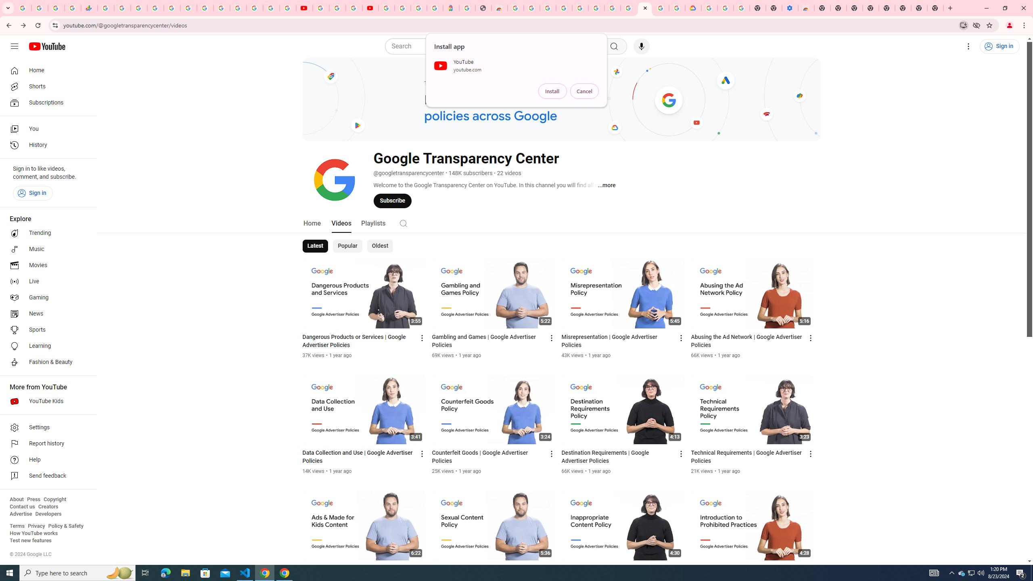 The width and height of the screenshot is (1033, 581). Describe the element at coordinates (155, 8) in the screenshot. I see `Sign in - Google Accounts` at that location.